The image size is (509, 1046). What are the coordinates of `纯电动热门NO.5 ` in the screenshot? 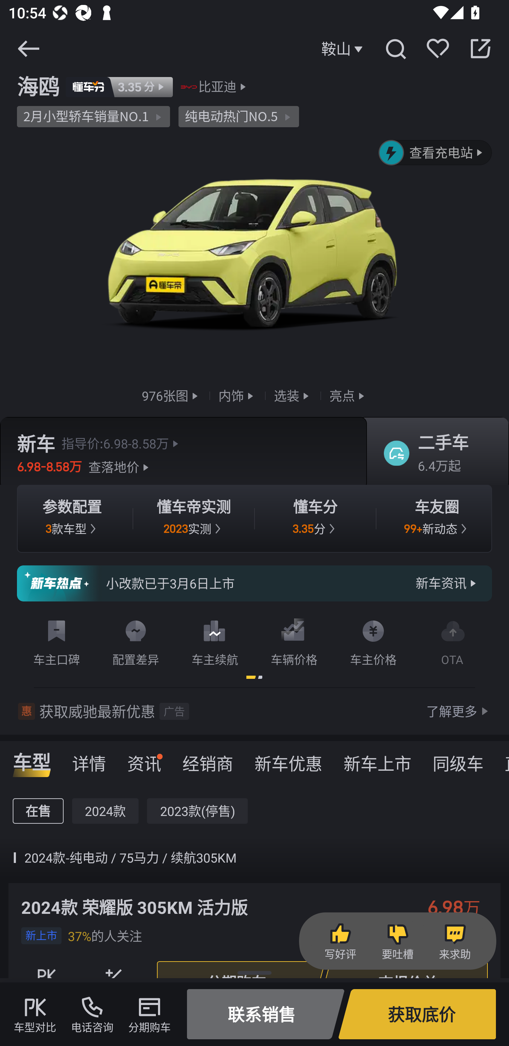 It's located at (239, 117).